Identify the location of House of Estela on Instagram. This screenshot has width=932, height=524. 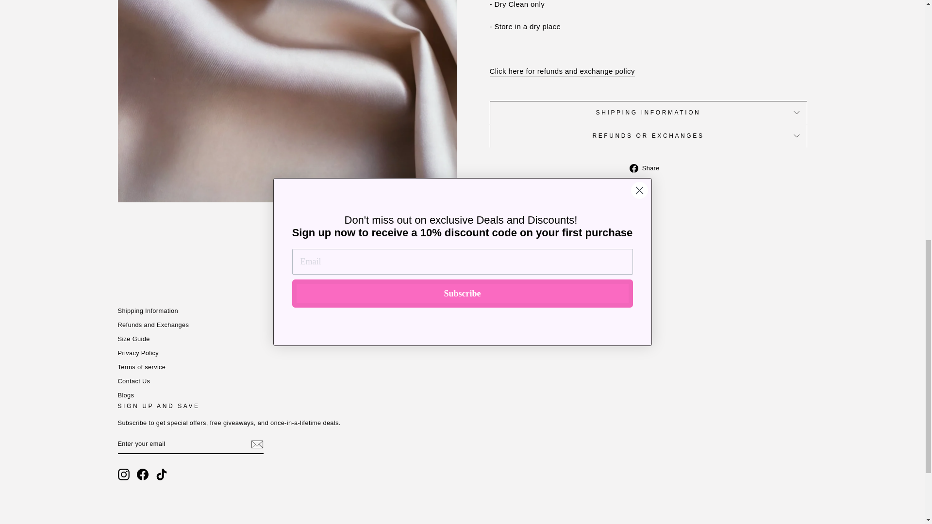
(123, 475).